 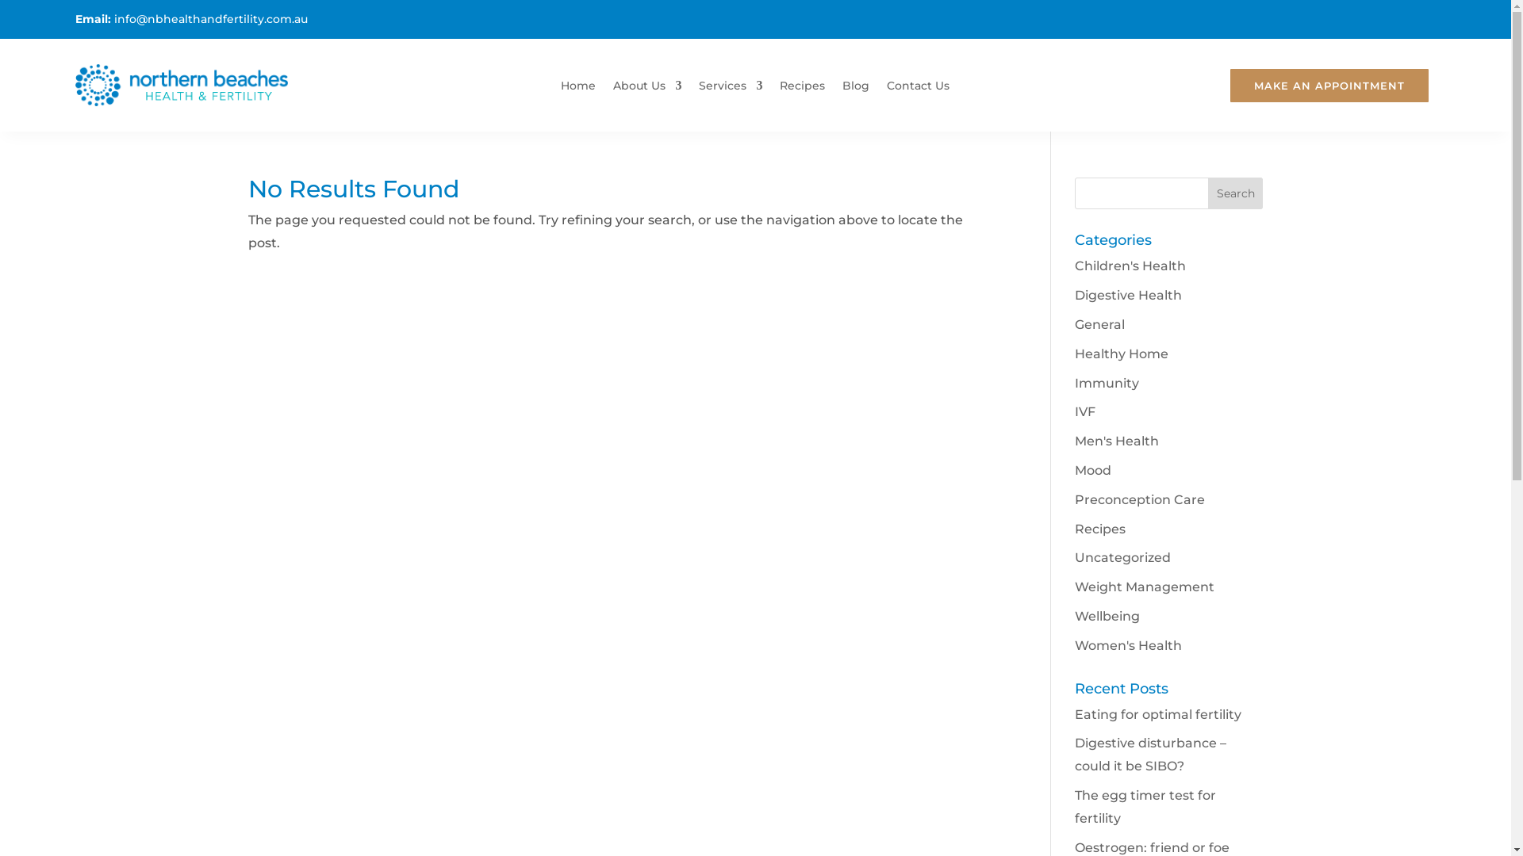 I want to click on Northern Beaches Fertility & Naturopath Clinic, so click(x=181, y=86).